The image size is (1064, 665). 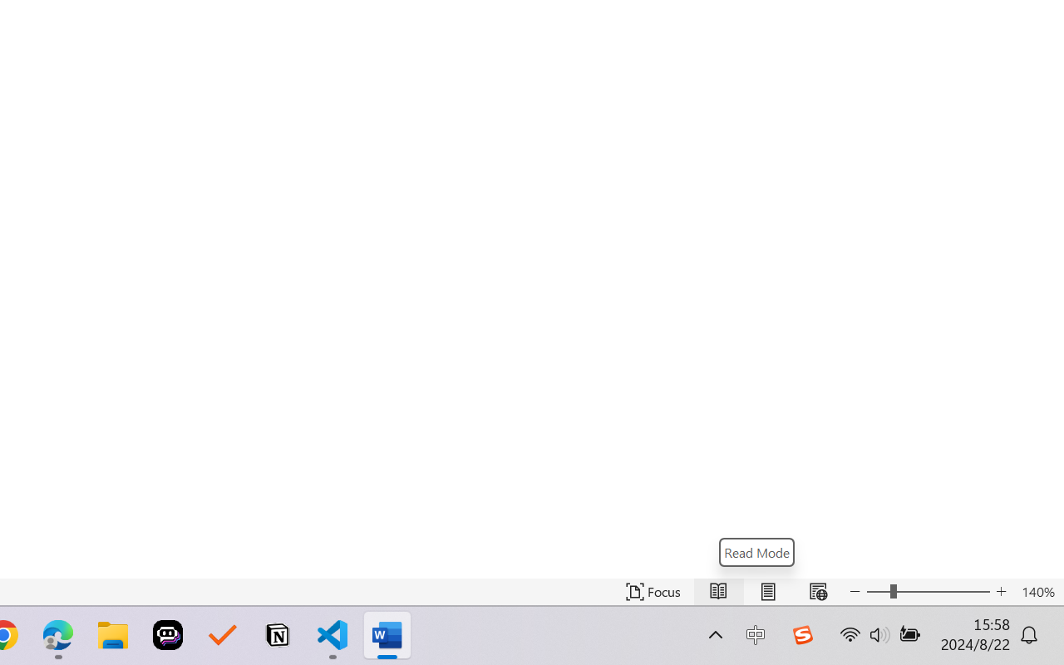 What do you see at coordinates (855, 592) in the screenshot?
I see `Decrease Text Size` at bounding box center [855, 592].